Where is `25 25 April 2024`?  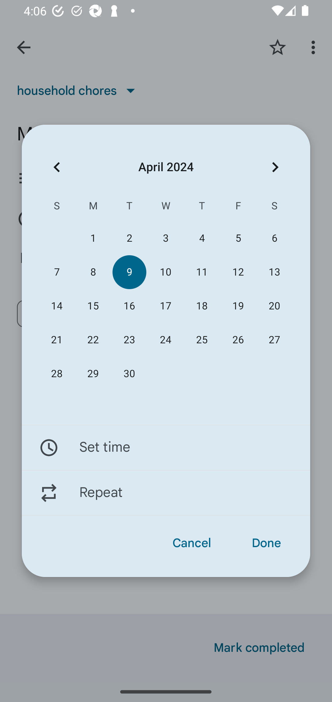 25 25 April 2024 is located at coordinates (202, 340).